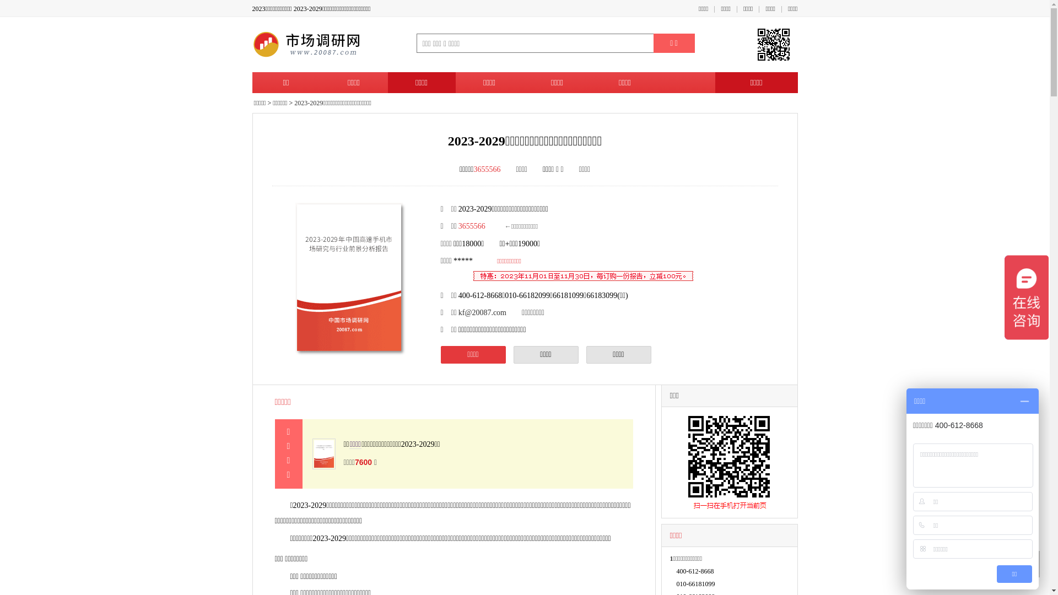  Describe the element at coordinates (483, 313) in the screenshot. I see `kf@20087.com` at that location.